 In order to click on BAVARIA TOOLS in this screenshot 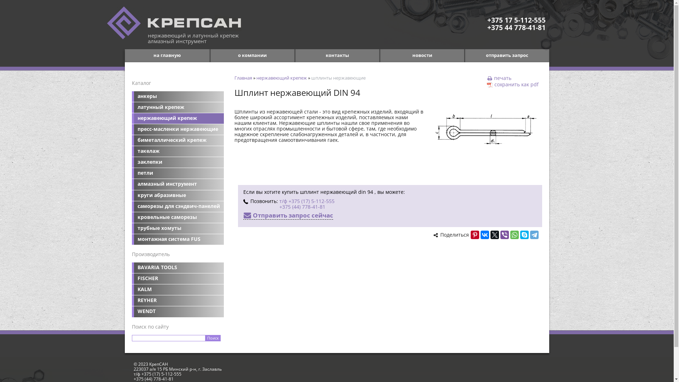, I will do `click(178, 268)`.